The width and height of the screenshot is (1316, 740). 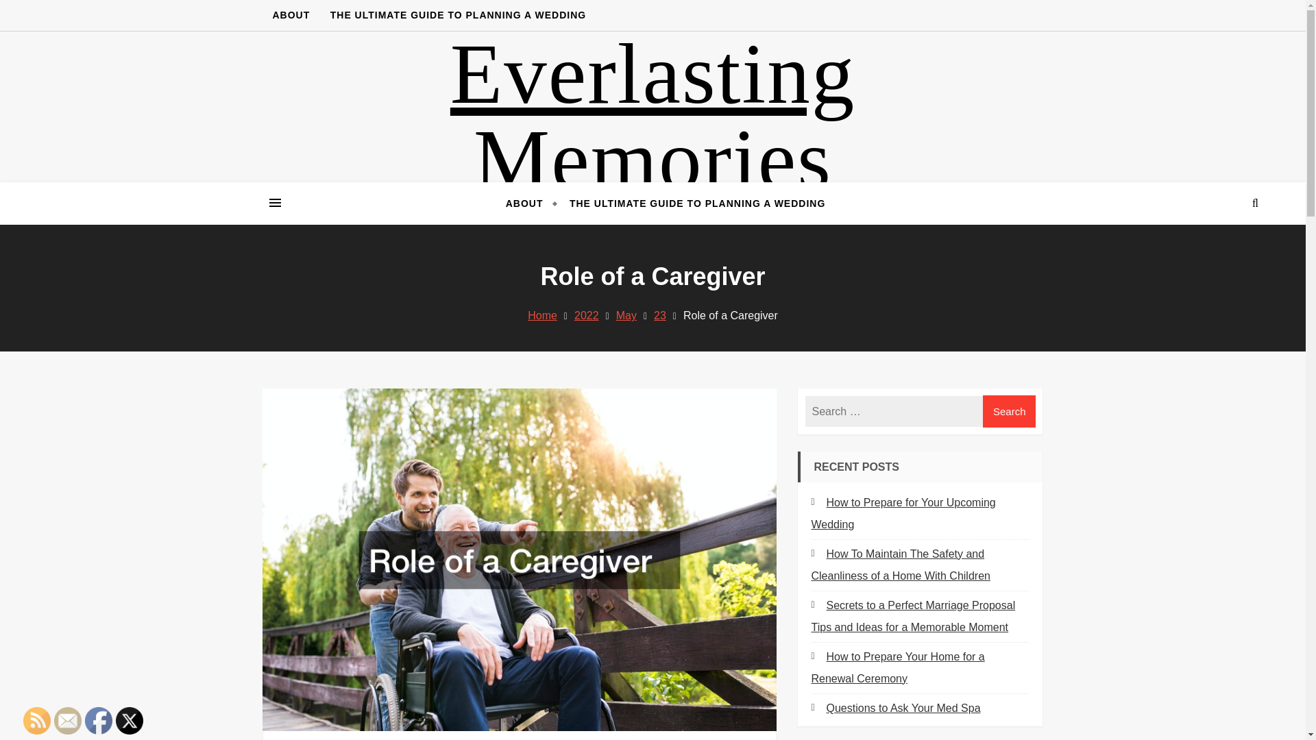 I want to click on Questions to Ask Your Med Spa, so click(x=896, y=708).